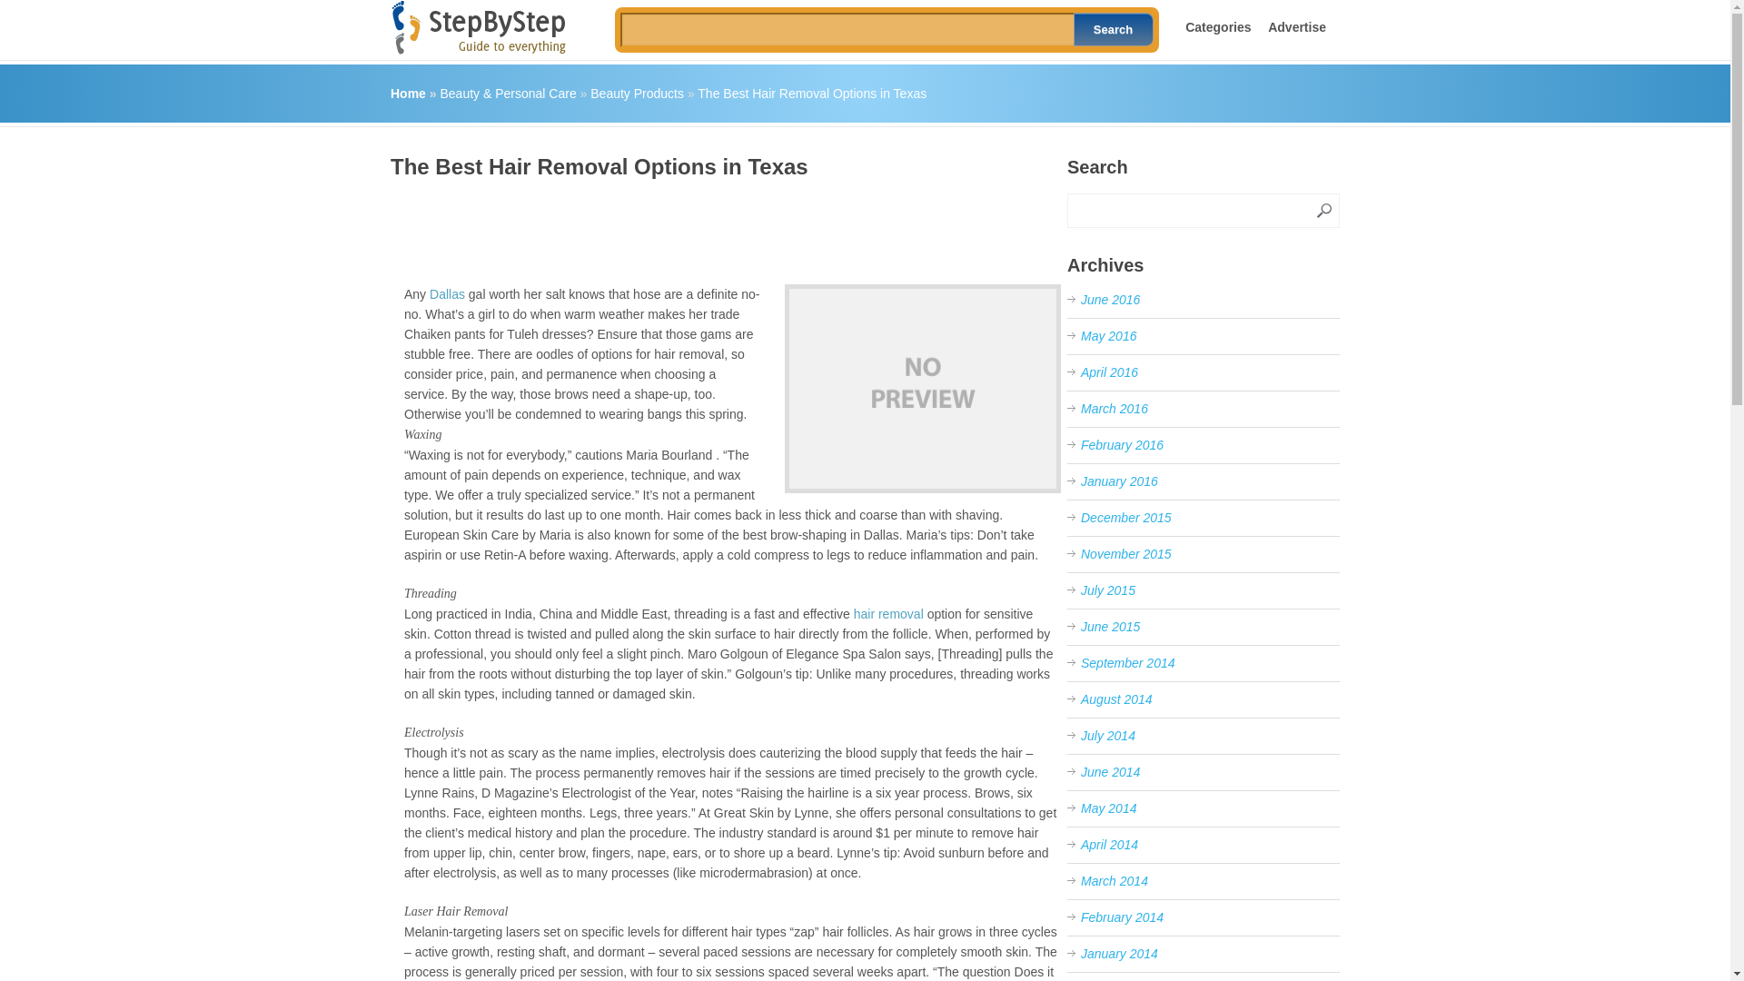 The height and width of the screenshot is (981, 1744). I want to click on Advertisement, so click(721, 225).